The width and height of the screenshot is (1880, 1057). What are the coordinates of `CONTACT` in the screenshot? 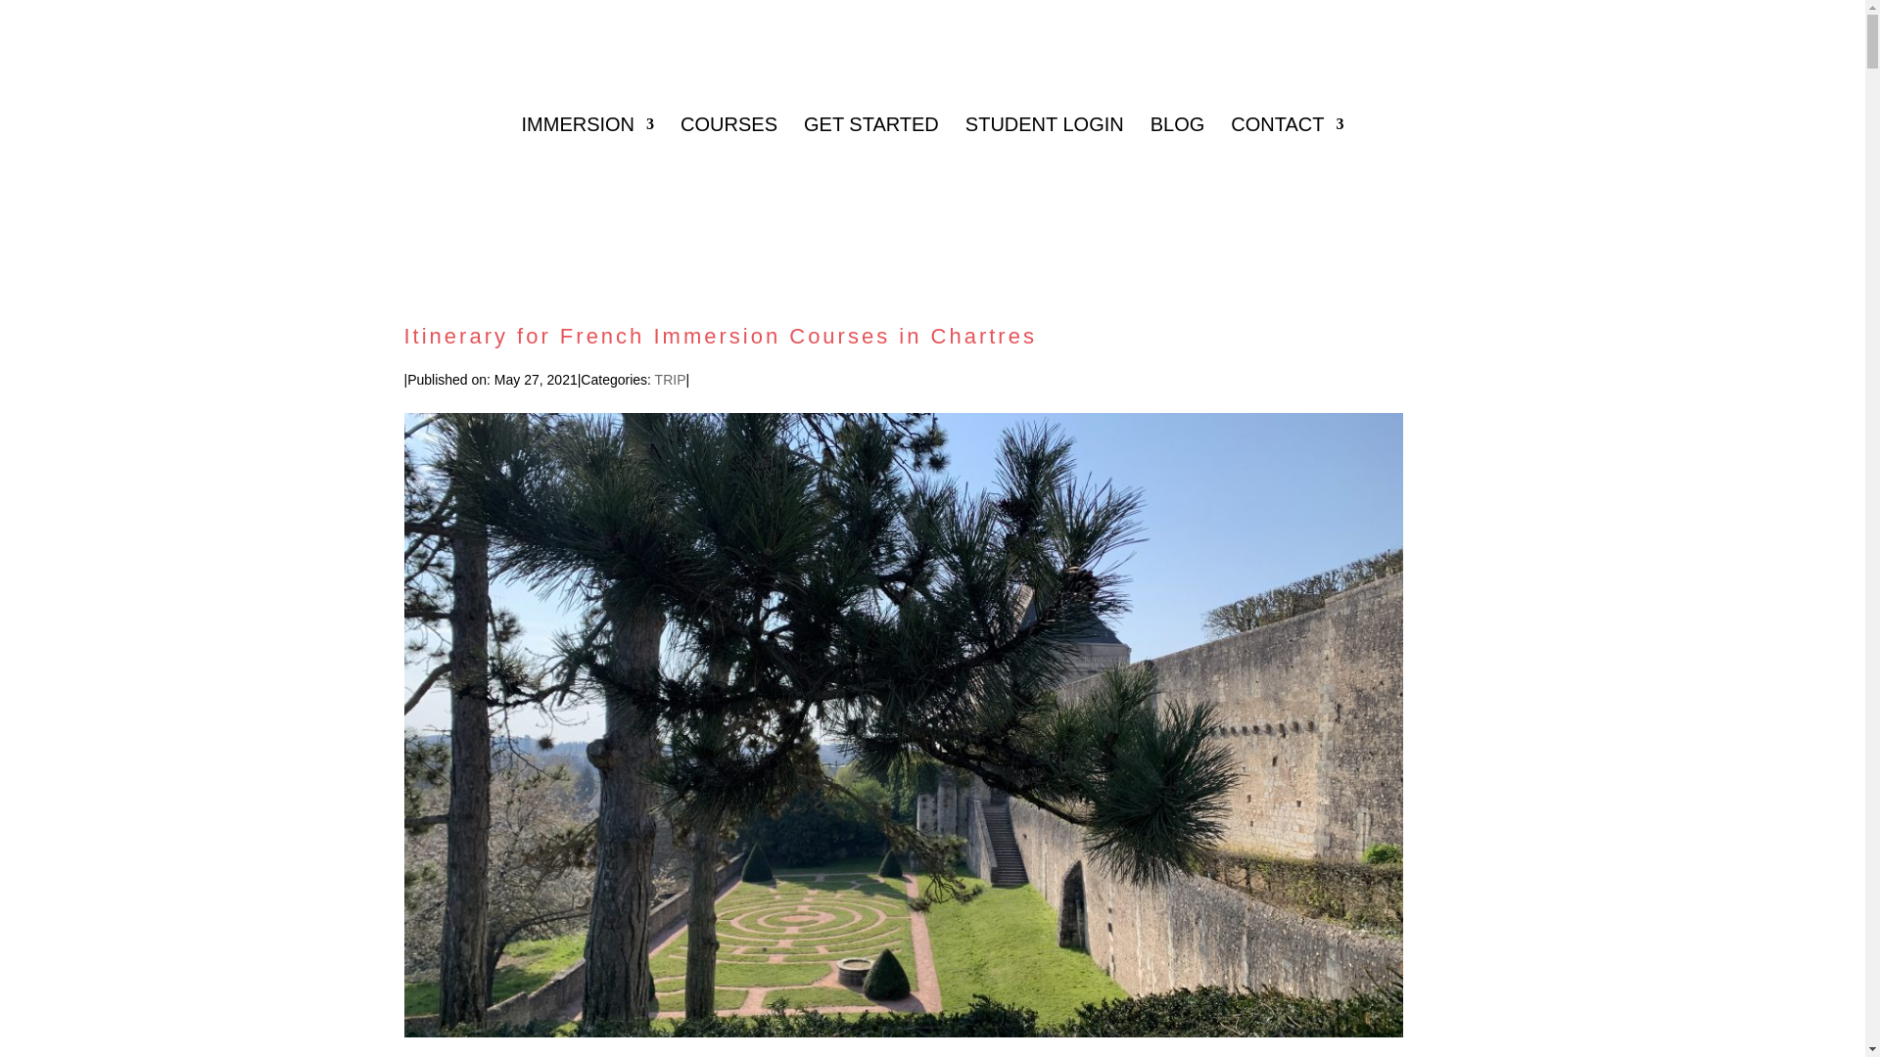 It's located at (1287, 172).